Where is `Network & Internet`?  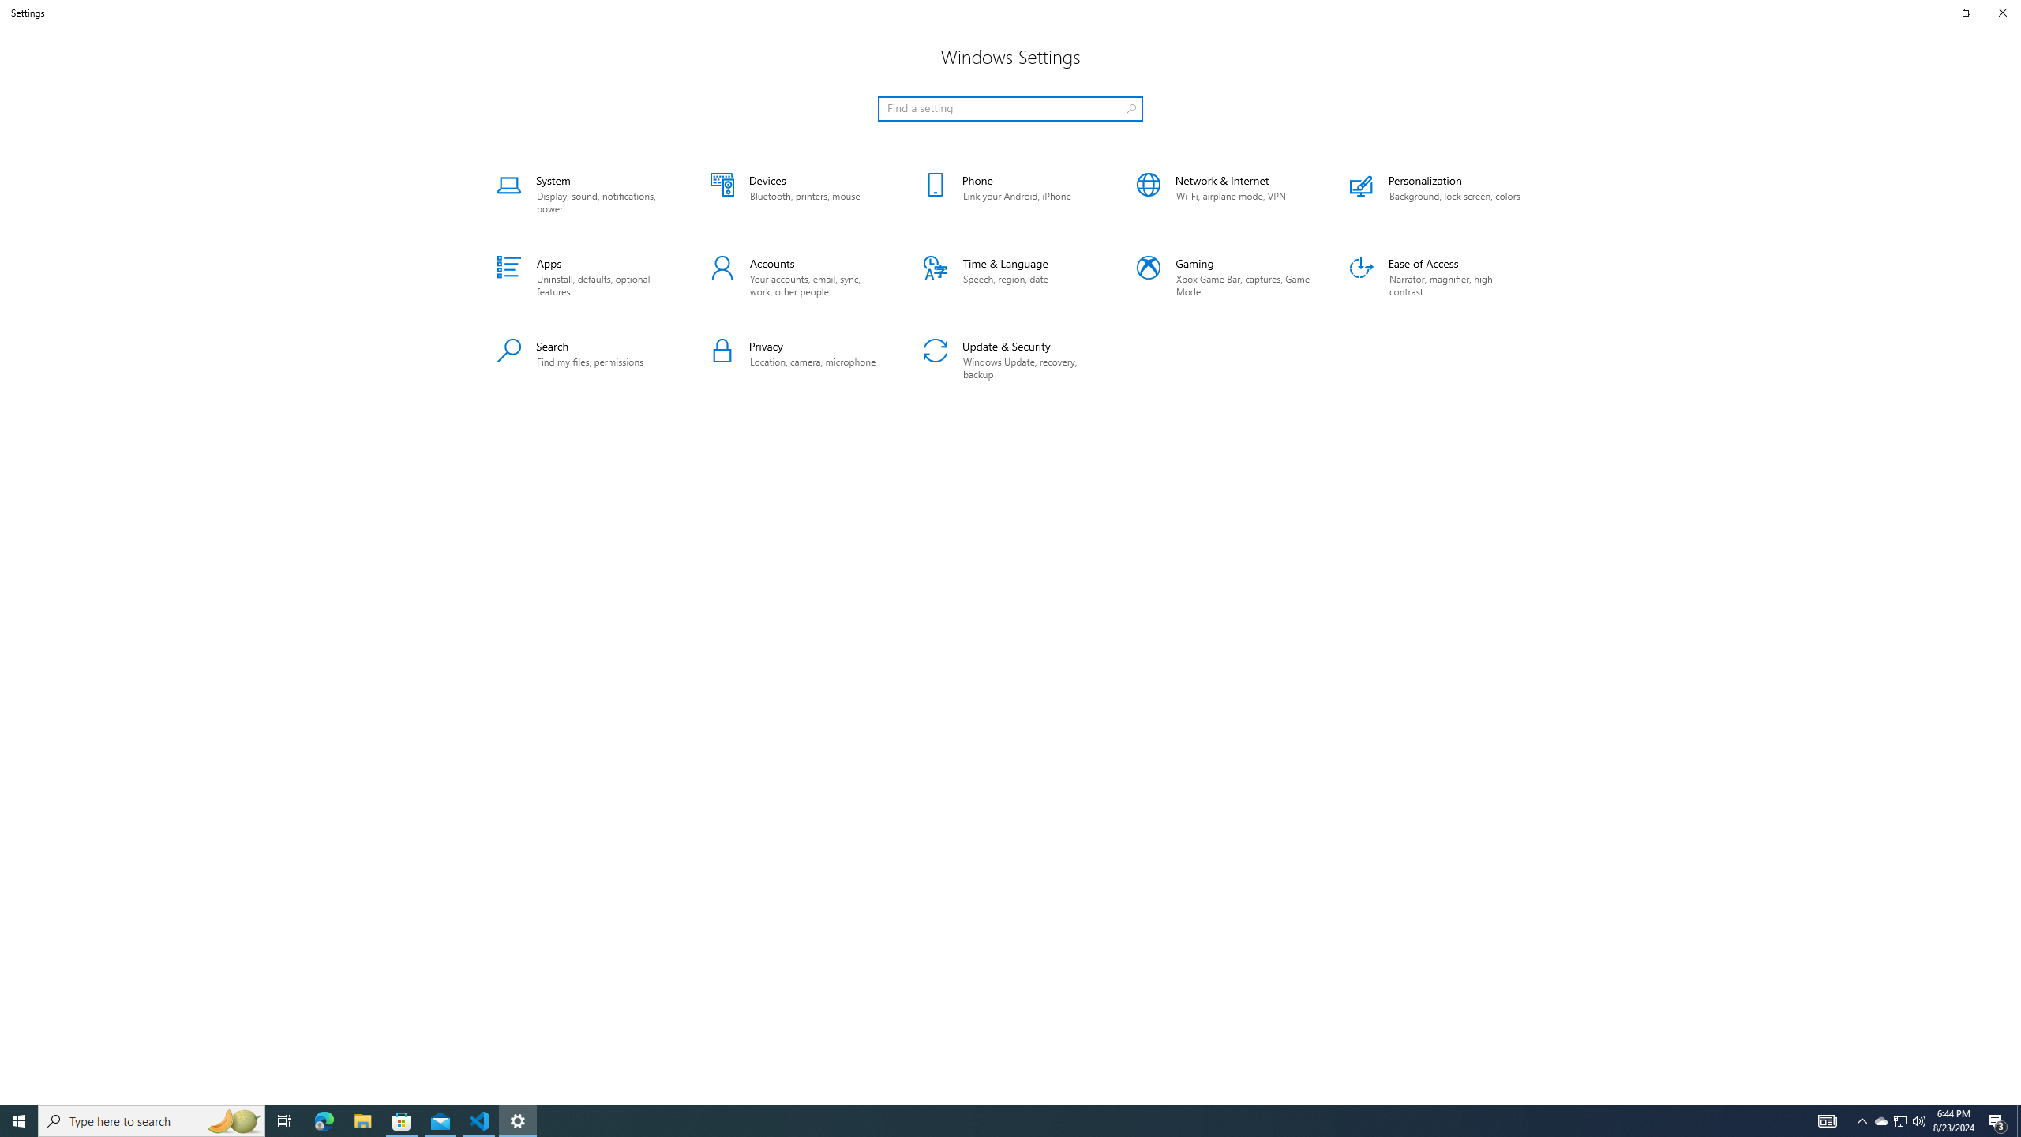 Network & Internet is located at coordinates (1224, 194).